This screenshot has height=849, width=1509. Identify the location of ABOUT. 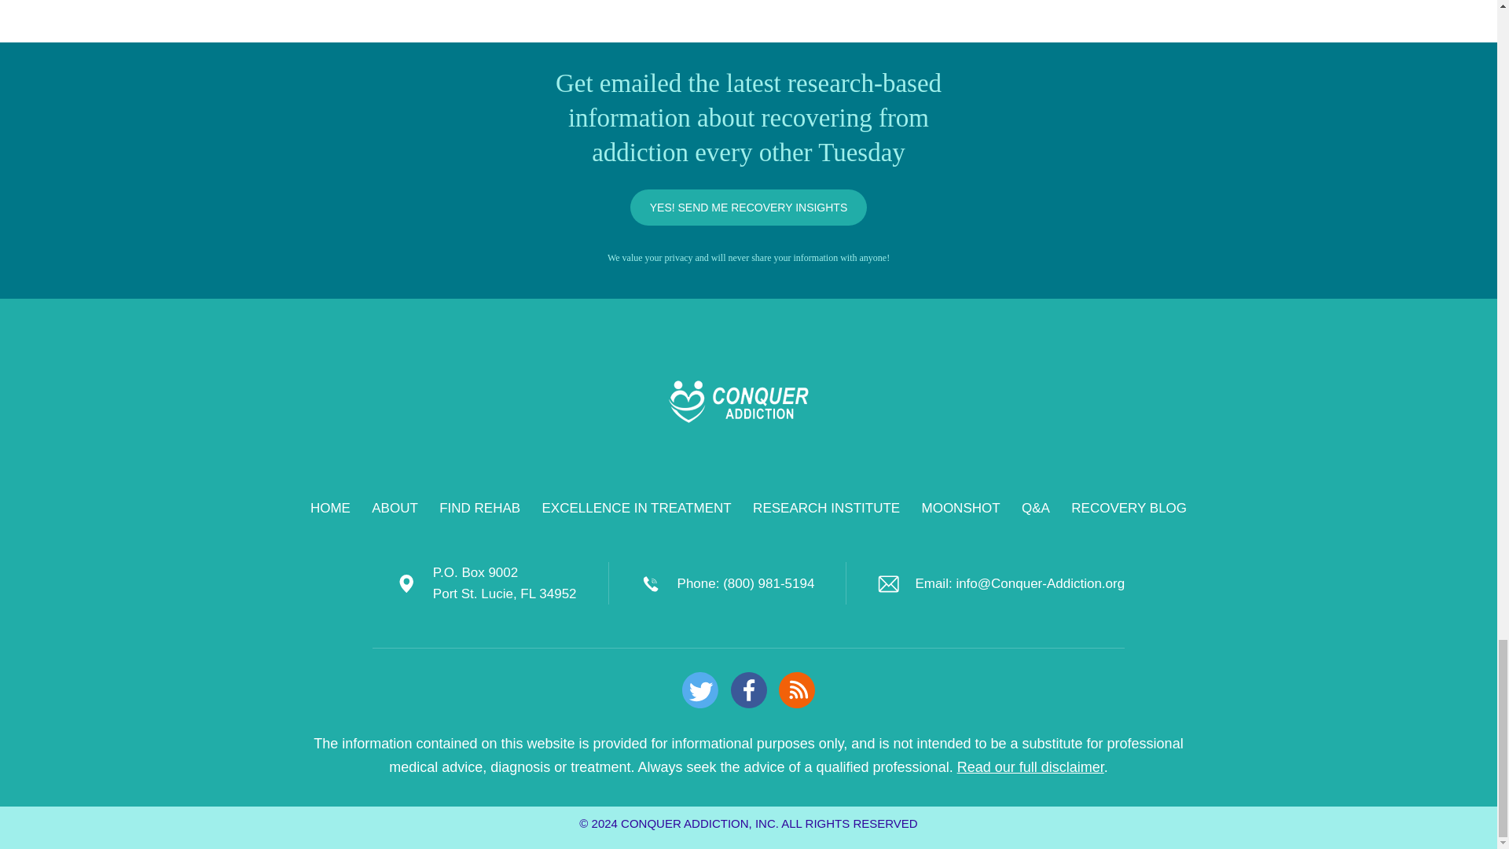
(395, 508).